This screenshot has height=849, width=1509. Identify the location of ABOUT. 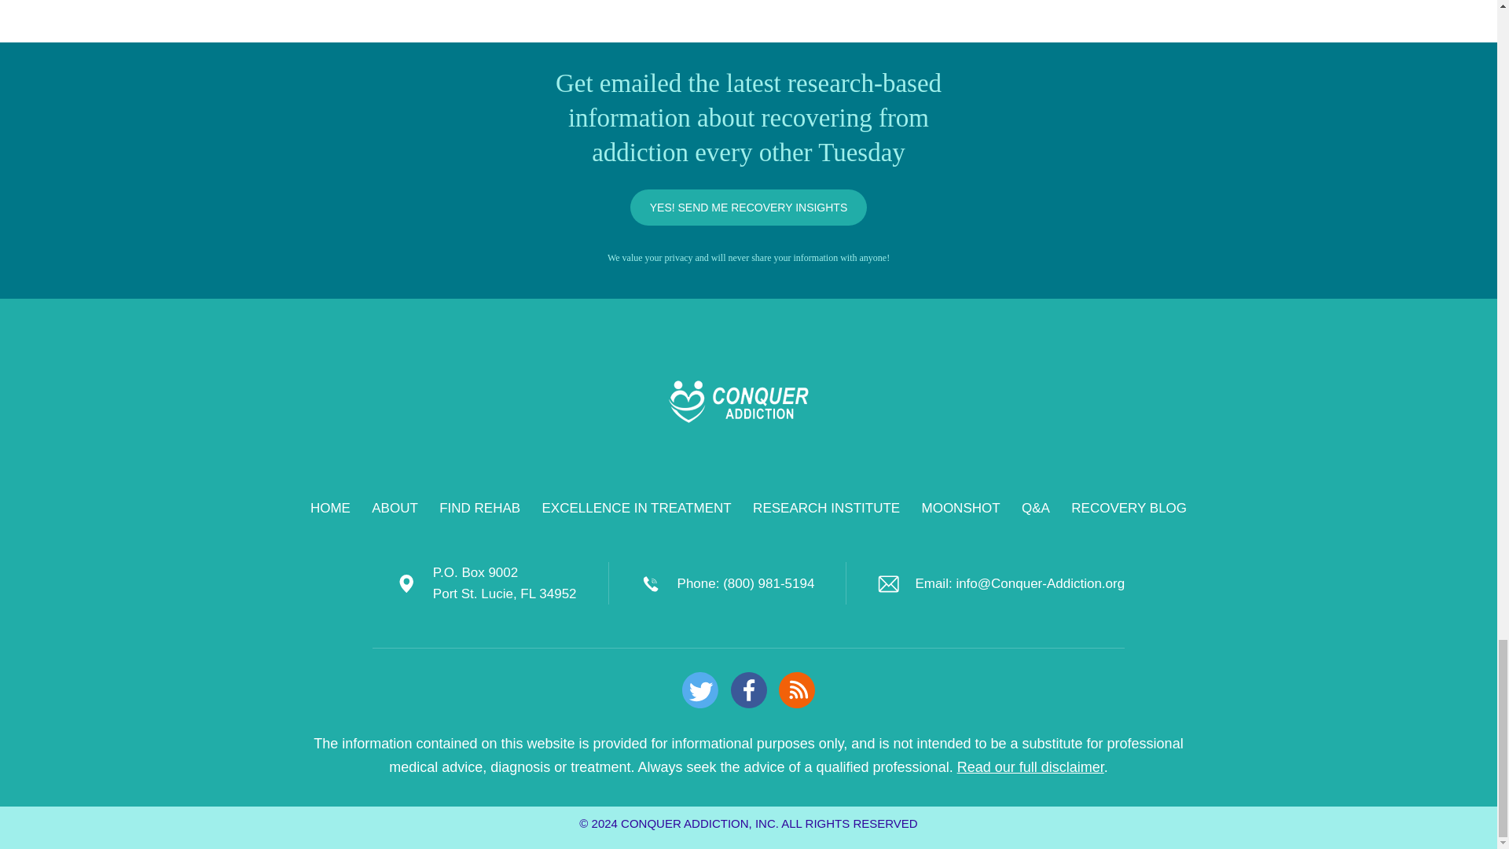
(395, 508).